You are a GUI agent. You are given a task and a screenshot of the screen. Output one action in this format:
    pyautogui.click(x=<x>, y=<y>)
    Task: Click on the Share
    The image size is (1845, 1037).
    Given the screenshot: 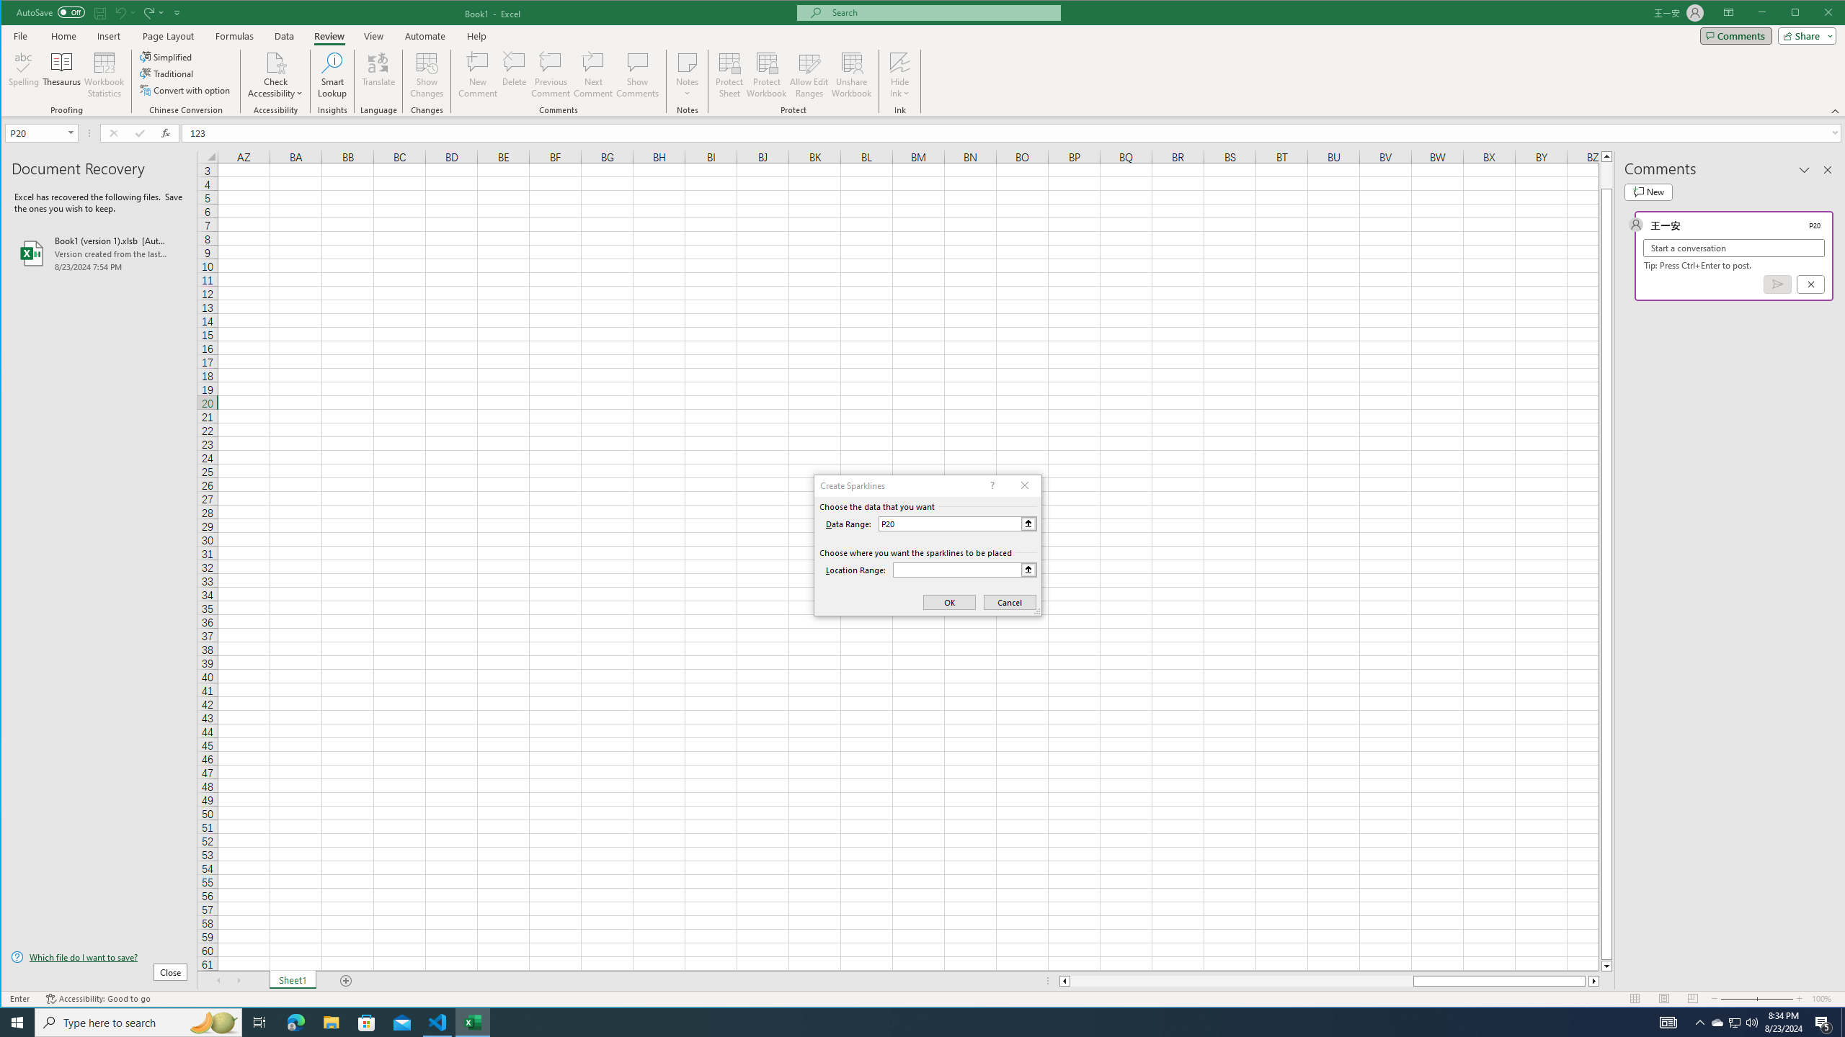 What is the action you would take?
    pyautogui.click(x=1805, y=35)
    